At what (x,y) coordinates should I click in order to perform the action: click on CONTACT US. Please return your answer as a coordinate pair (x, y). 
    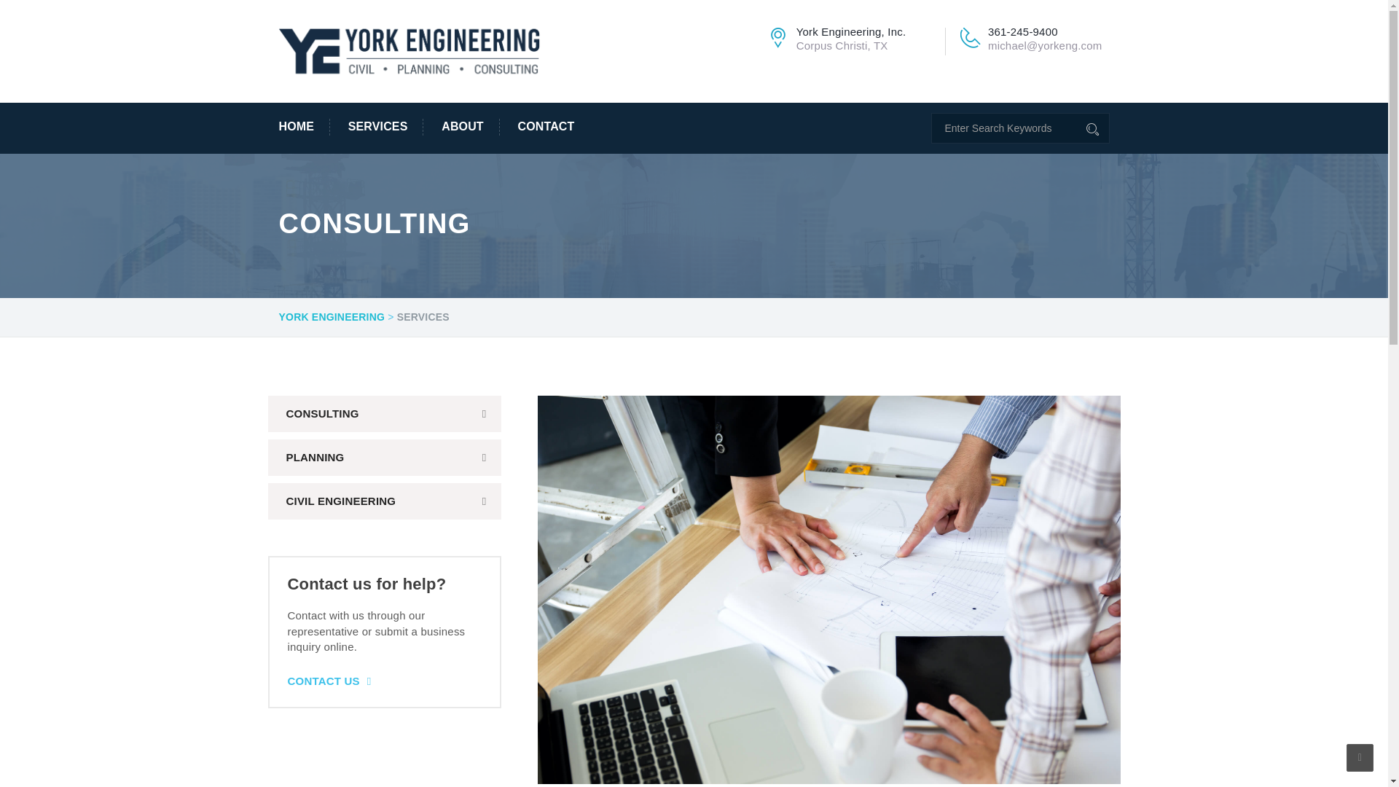
    Looking at the image, I should click on (328, 681).